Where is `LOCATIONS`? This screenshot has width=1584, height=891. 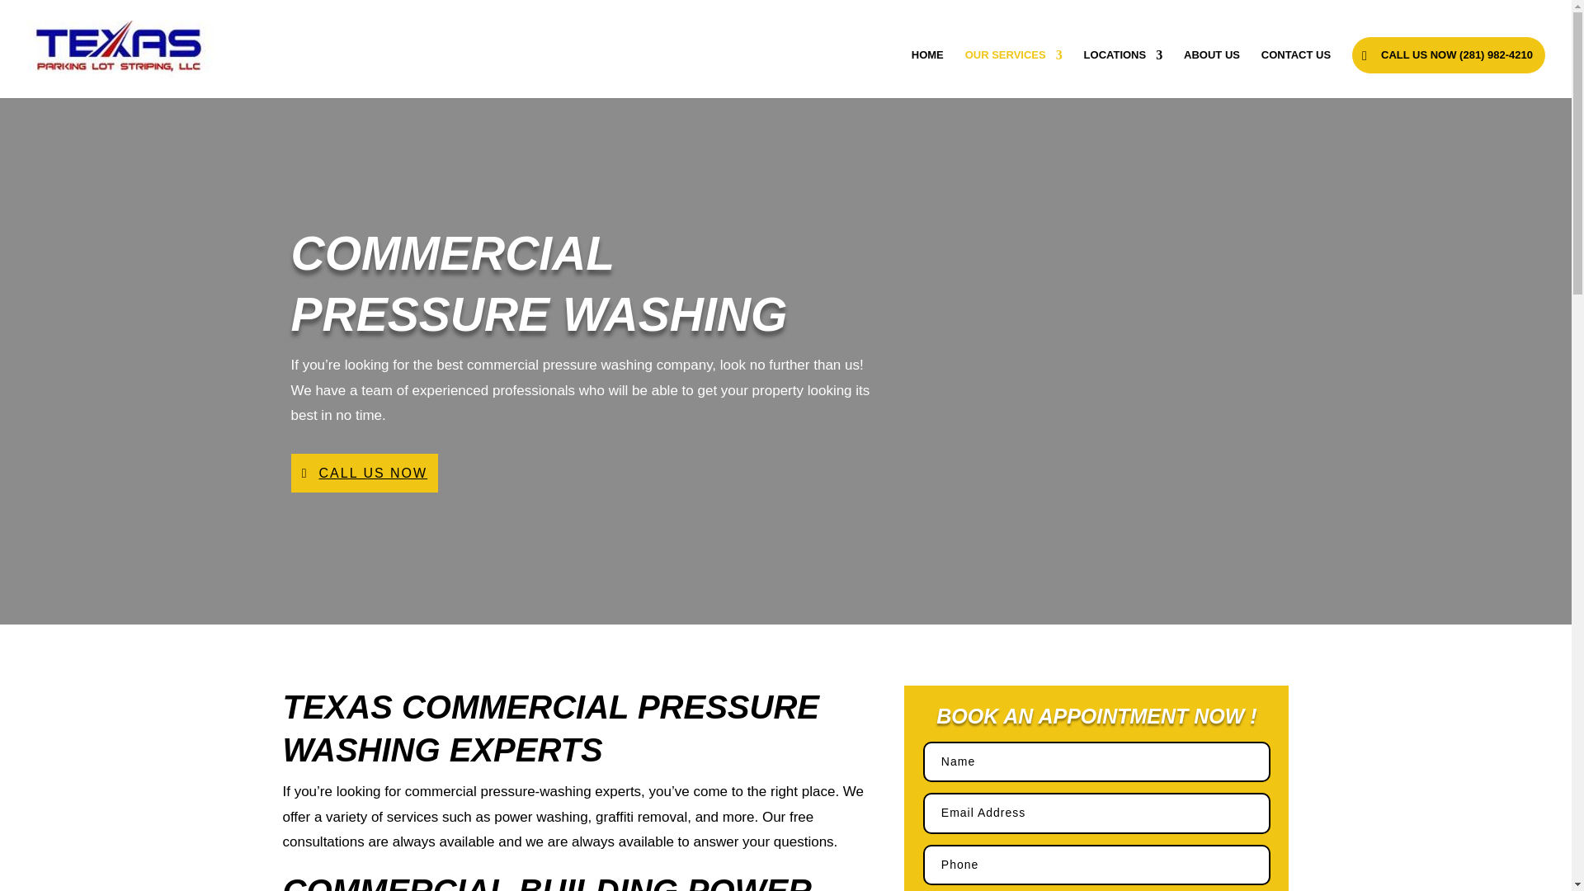 LOCATIONS is located at coordinates (1123, 73).